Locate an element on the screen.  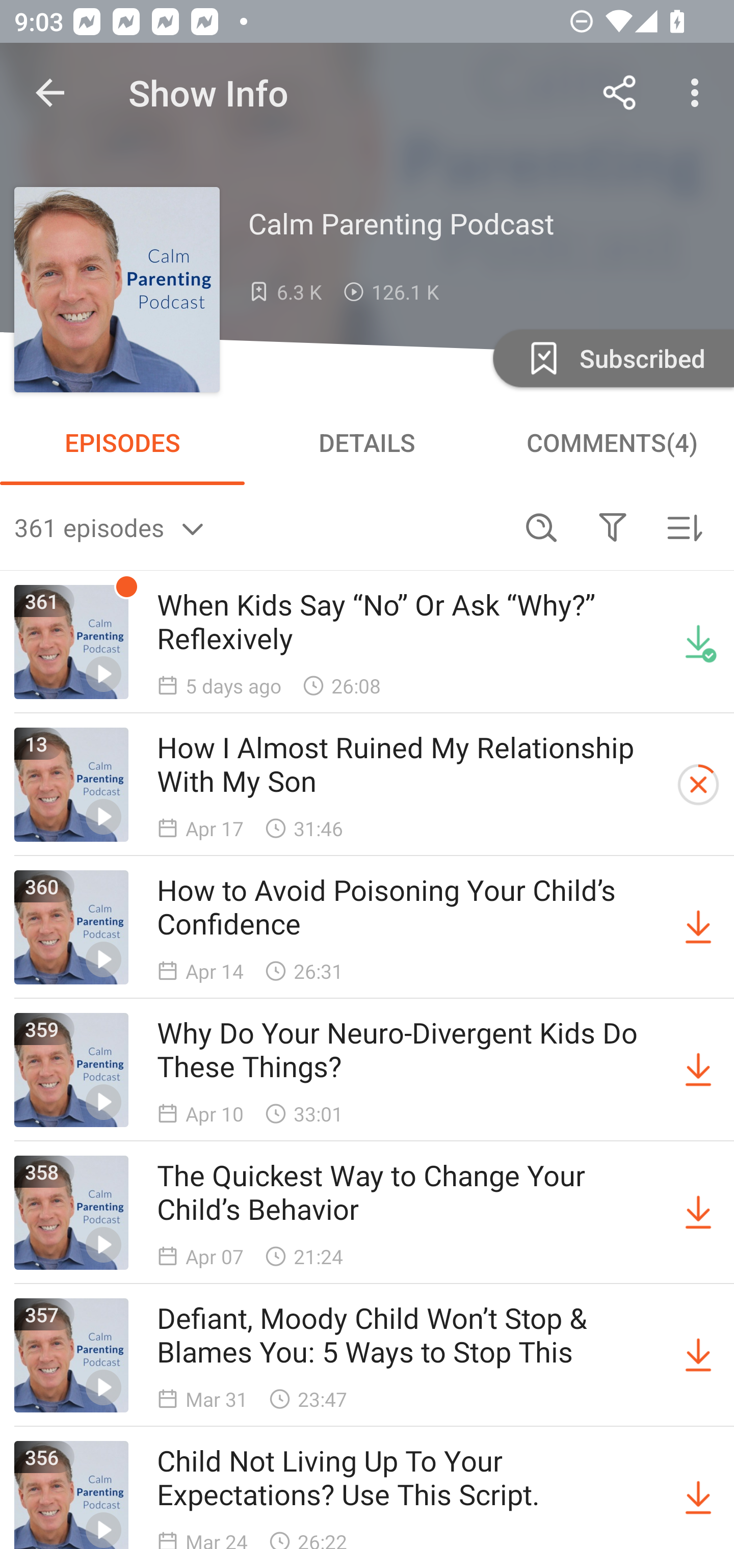
Unsubscribe Subscribed is located at coordinates (612, 358).